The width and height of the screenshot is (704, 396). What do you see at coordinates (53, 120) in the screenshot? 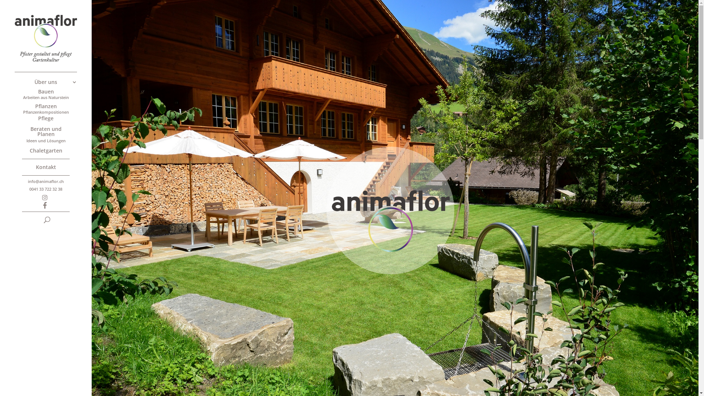
I see `Pflege` at bounding box center [53, 120].